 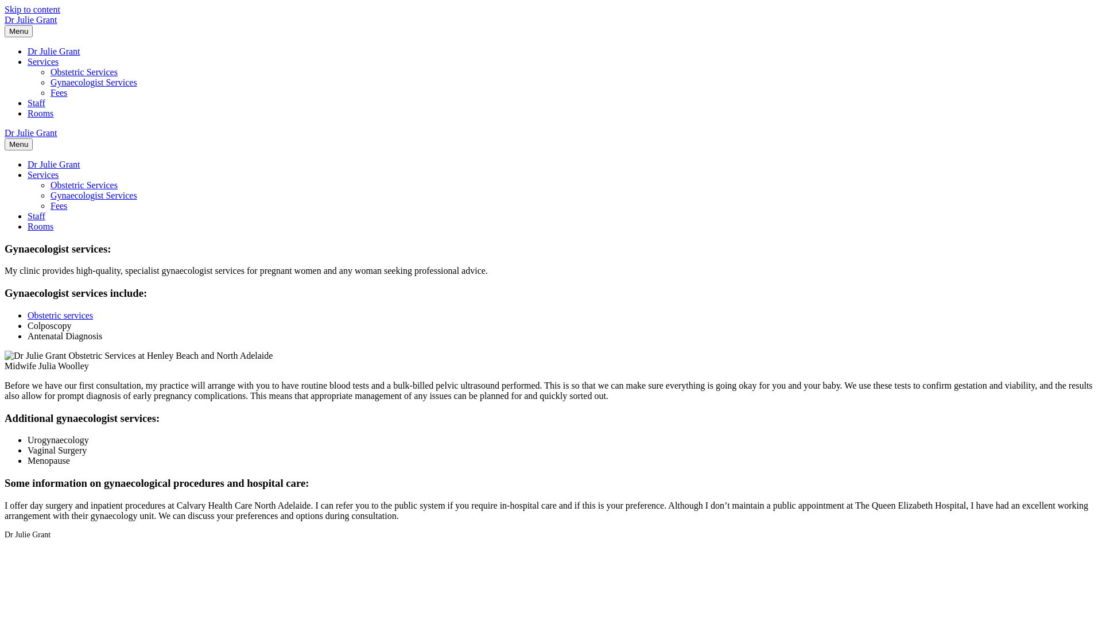 I want to click on Gynaecologist Services, so click(x=94, y=195).